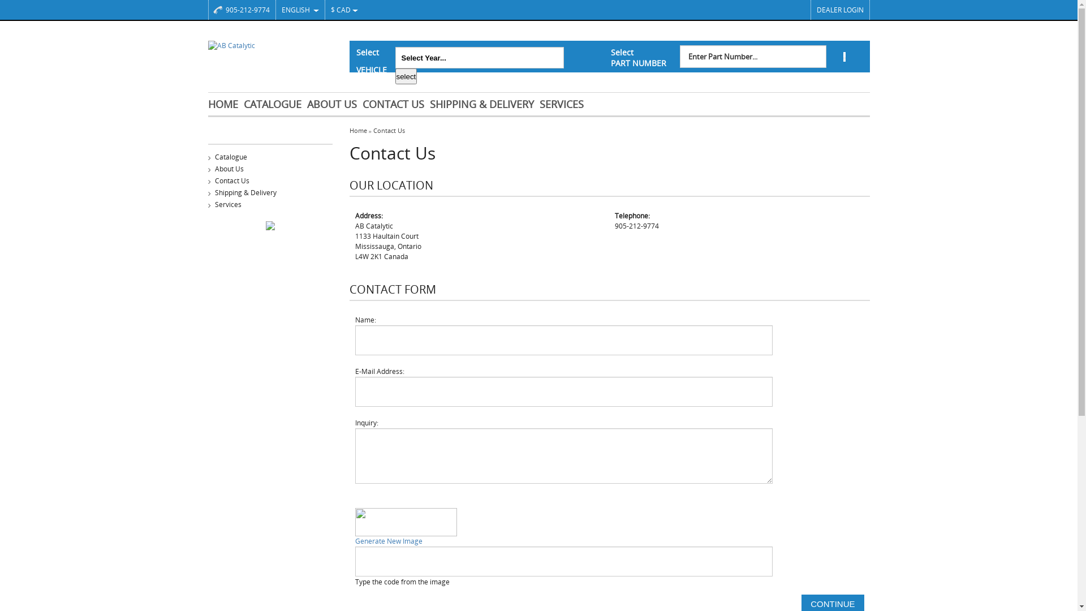 This screenshot has height=611, width=1086. I want to click on 905-212-9774, so click(242, 10).